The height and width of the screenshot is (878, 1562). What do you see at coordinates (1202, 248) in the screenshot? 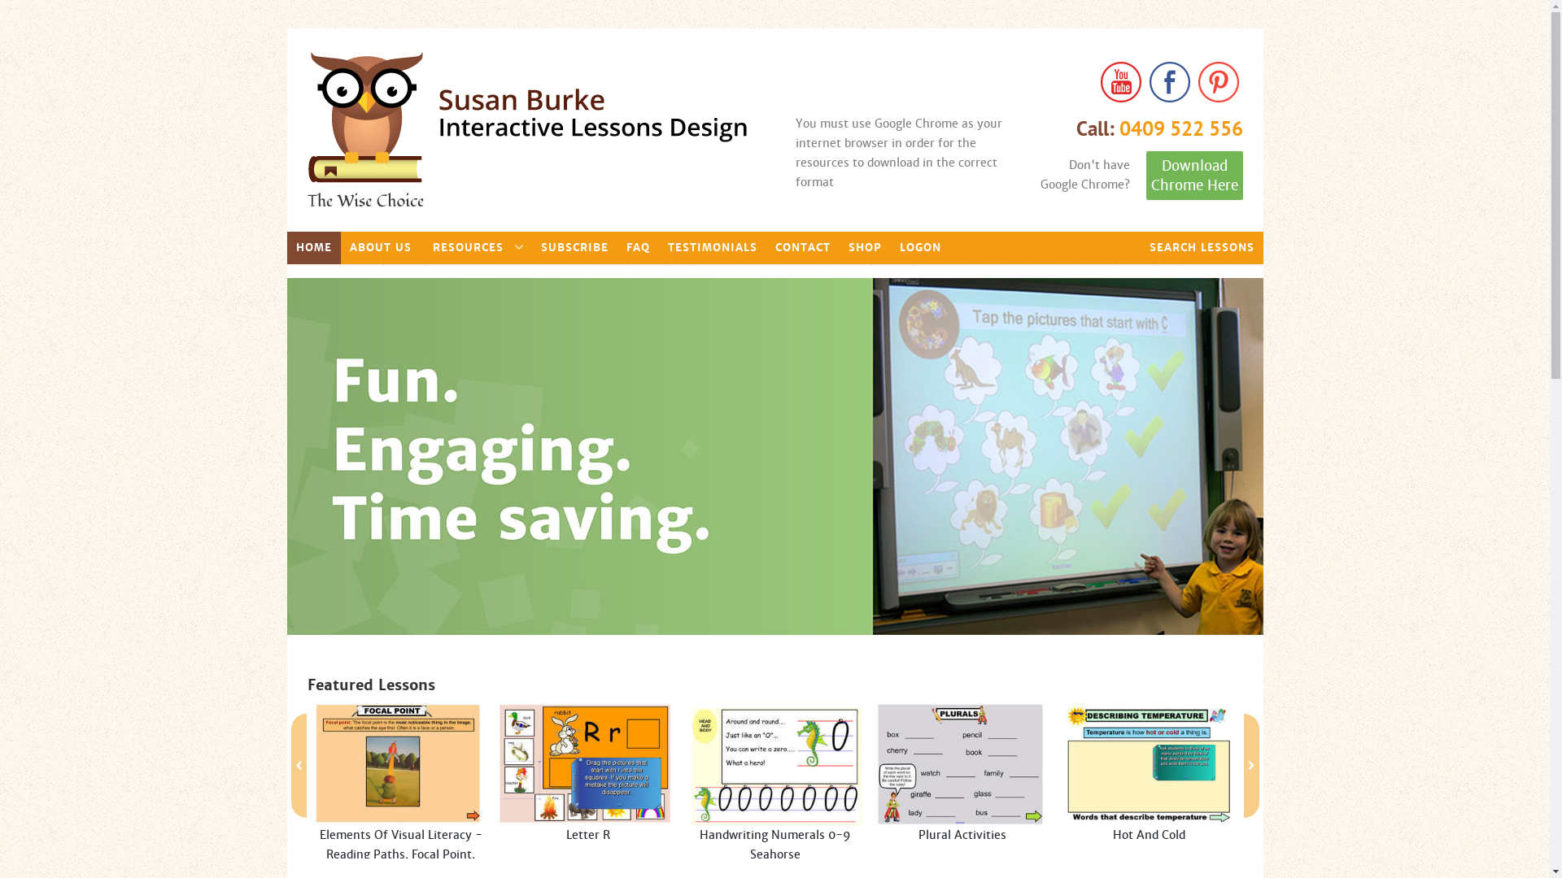
I see `SEARCH LESSONS` at bounding box center [1202, 248].